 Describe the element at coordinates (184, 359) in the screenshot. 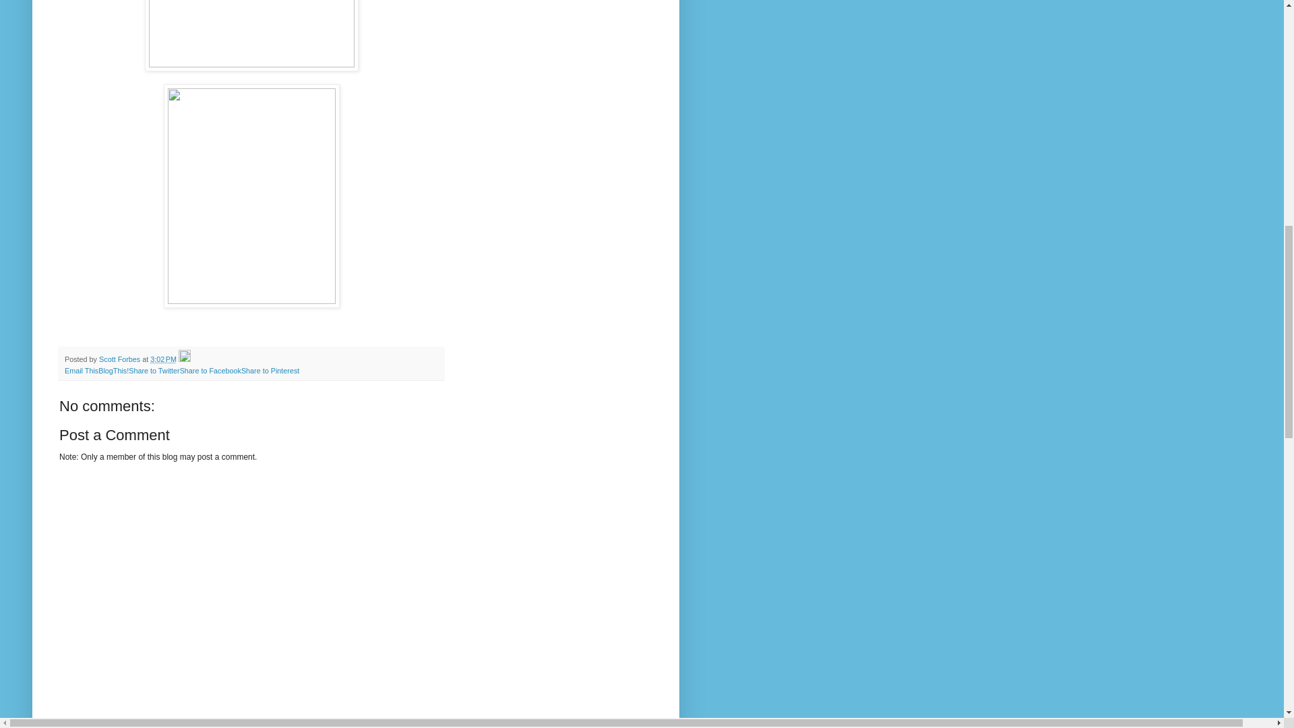

I see `Edit Post` at that location.